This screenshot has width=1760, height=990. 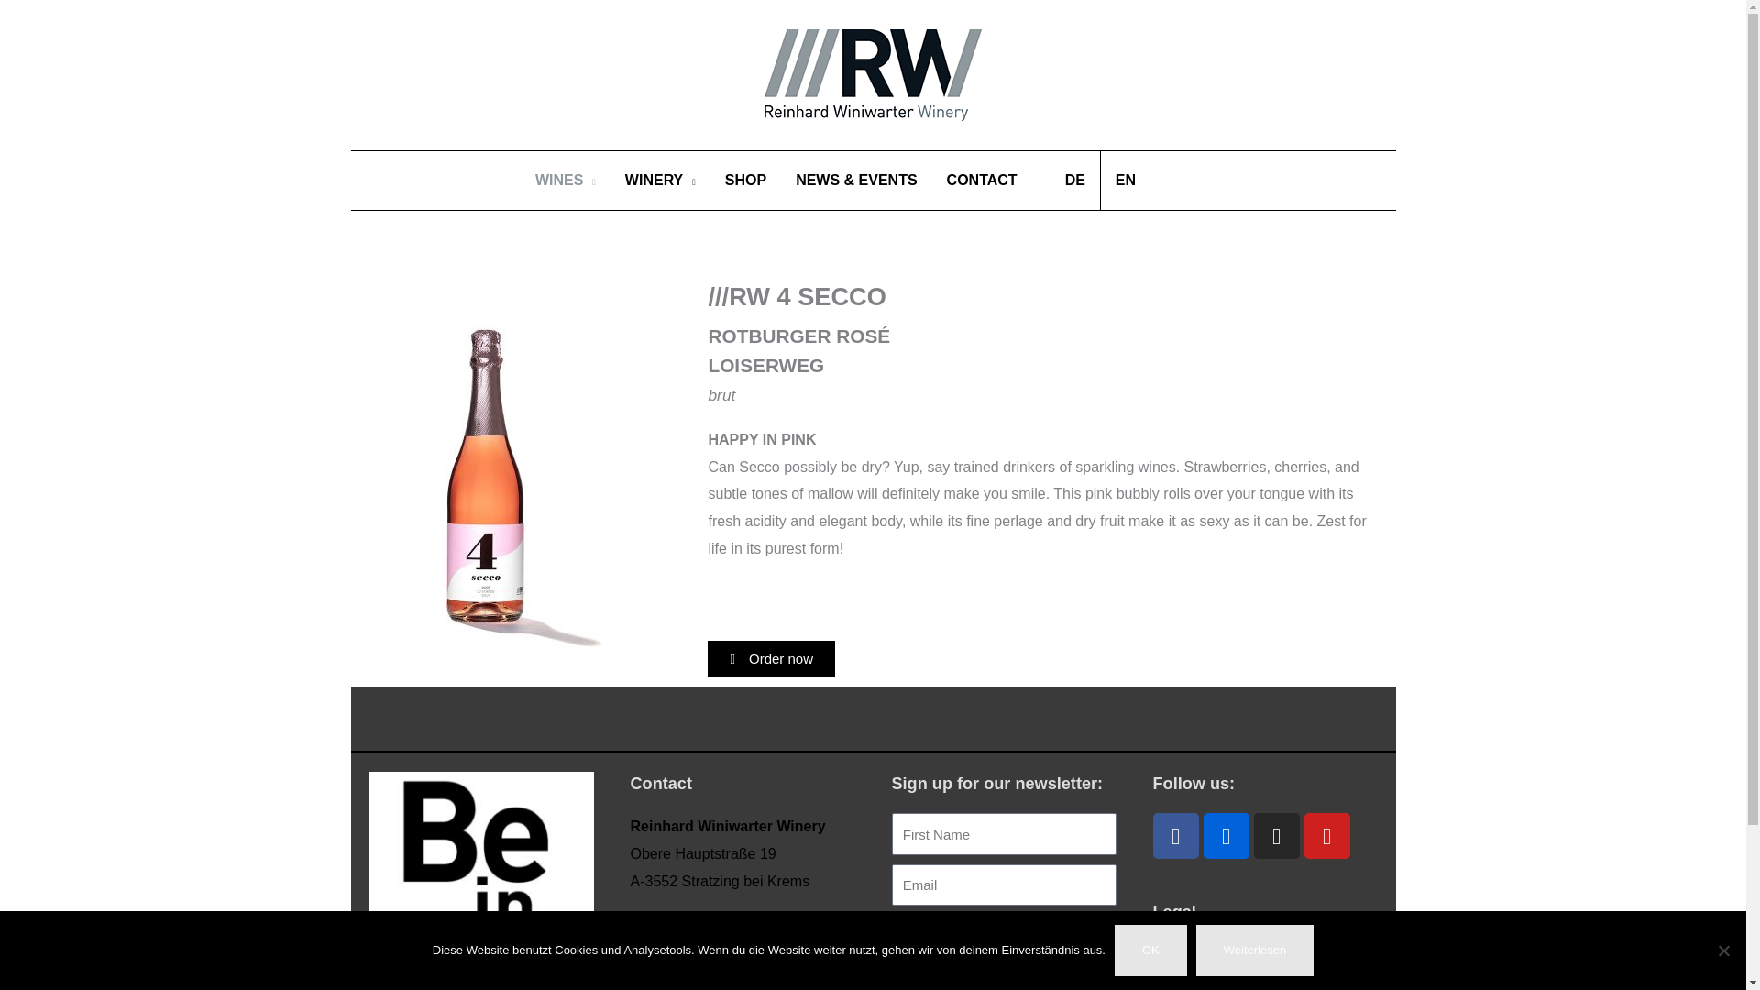 What do you see at coordinates (1723, 950) in the screenshot?
I see `Nein` at bounding box center [1723, 950].